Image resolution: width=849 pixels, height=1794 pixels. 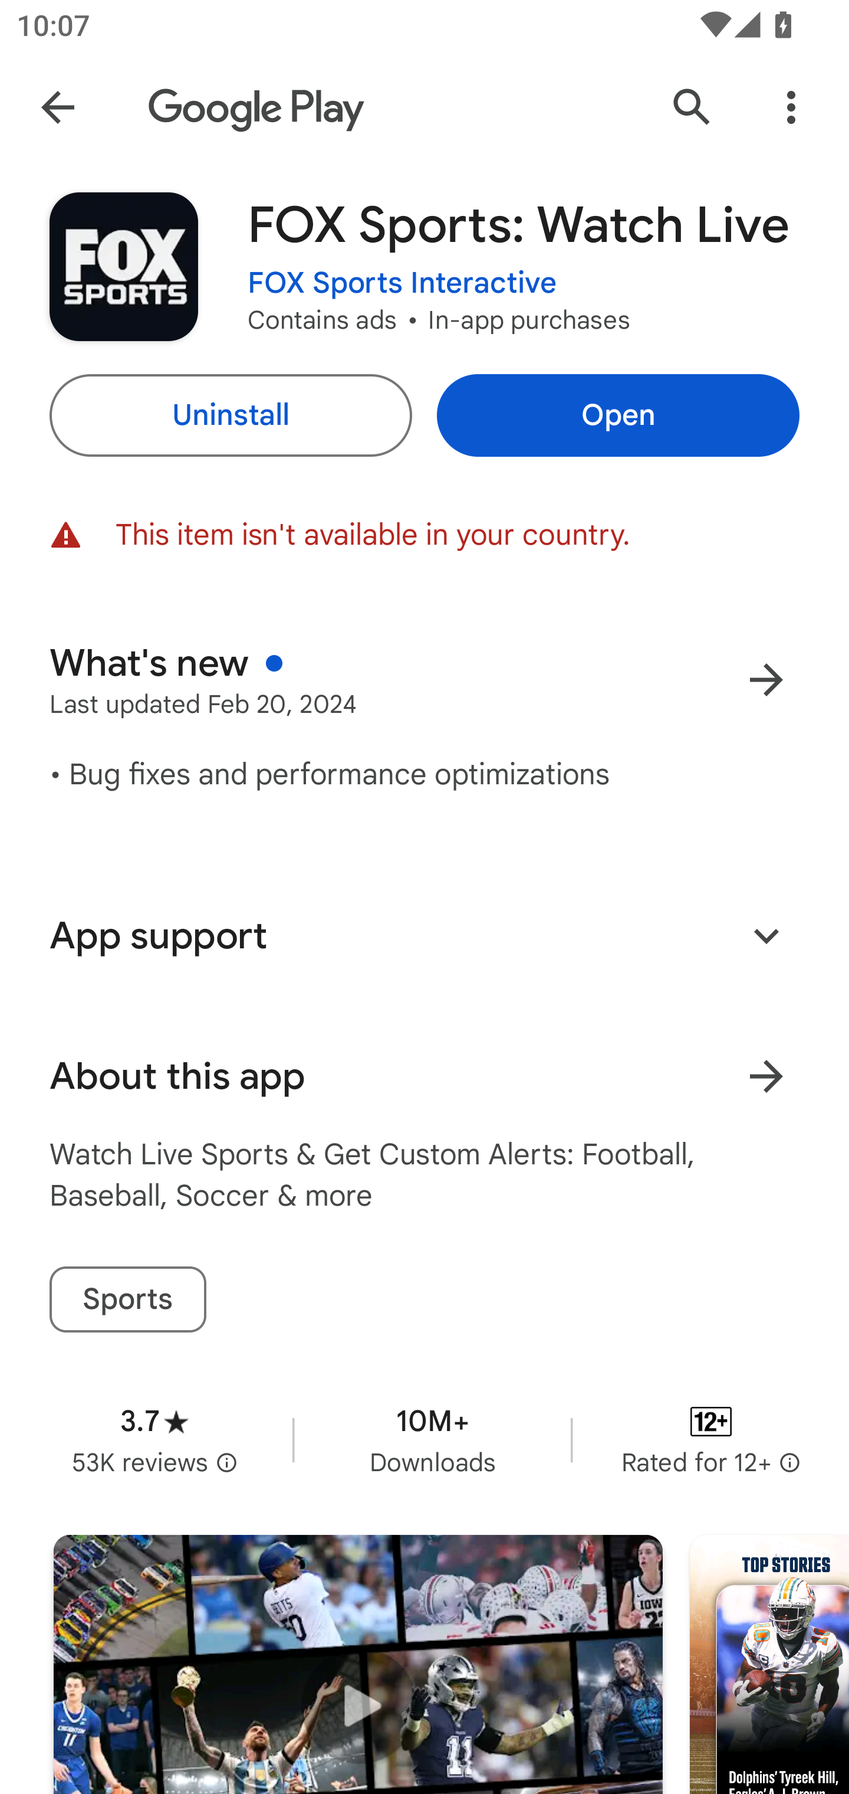 I want to click on Play trailer for "FOX Sports: Watch Live", so click(x=358, y=1665).